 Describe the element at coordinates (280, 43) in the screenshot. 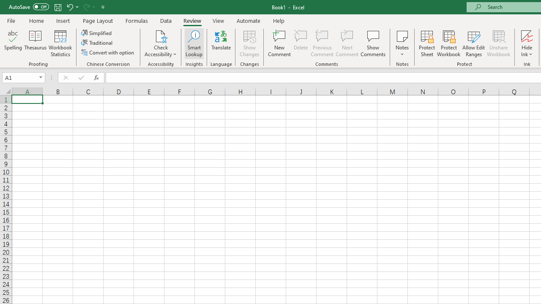

I see `New Comment` at that location.